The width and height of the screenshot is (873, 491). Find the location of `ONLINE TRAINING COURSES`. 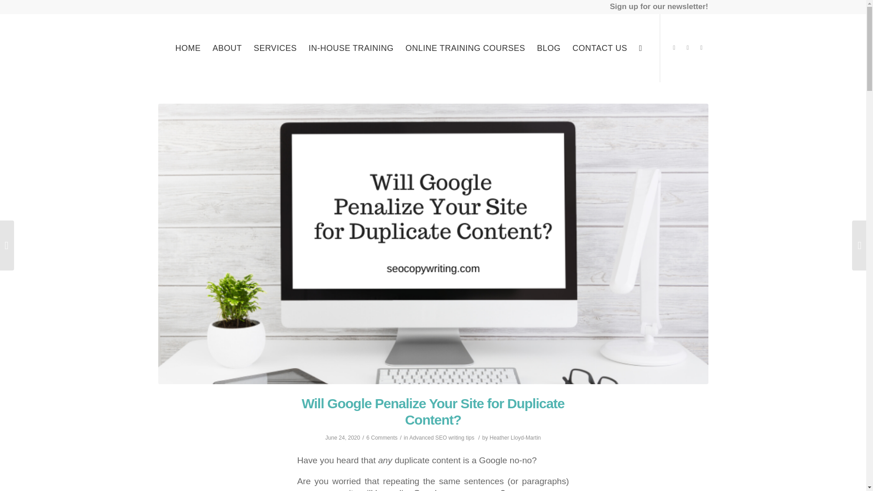

ONLINE TRAINING COURSES is located at coordinates (465, 48).